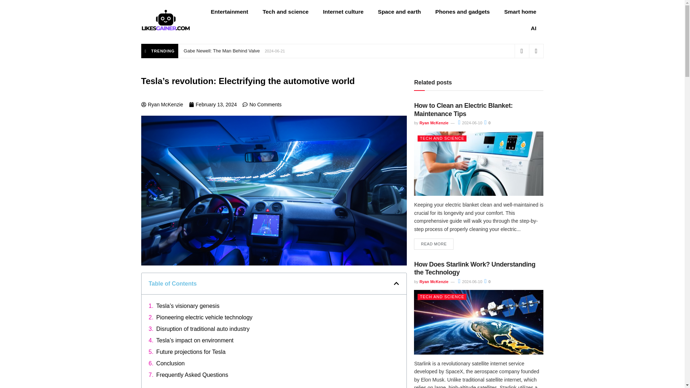 The image size is (690, 388). I want to click on READ MORE, so click(433, 244).